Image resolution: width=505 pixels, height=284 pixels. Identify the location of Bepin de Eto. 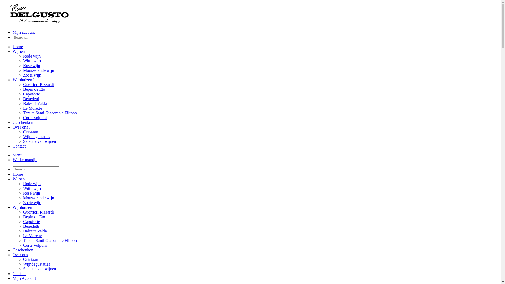
(34, 89).